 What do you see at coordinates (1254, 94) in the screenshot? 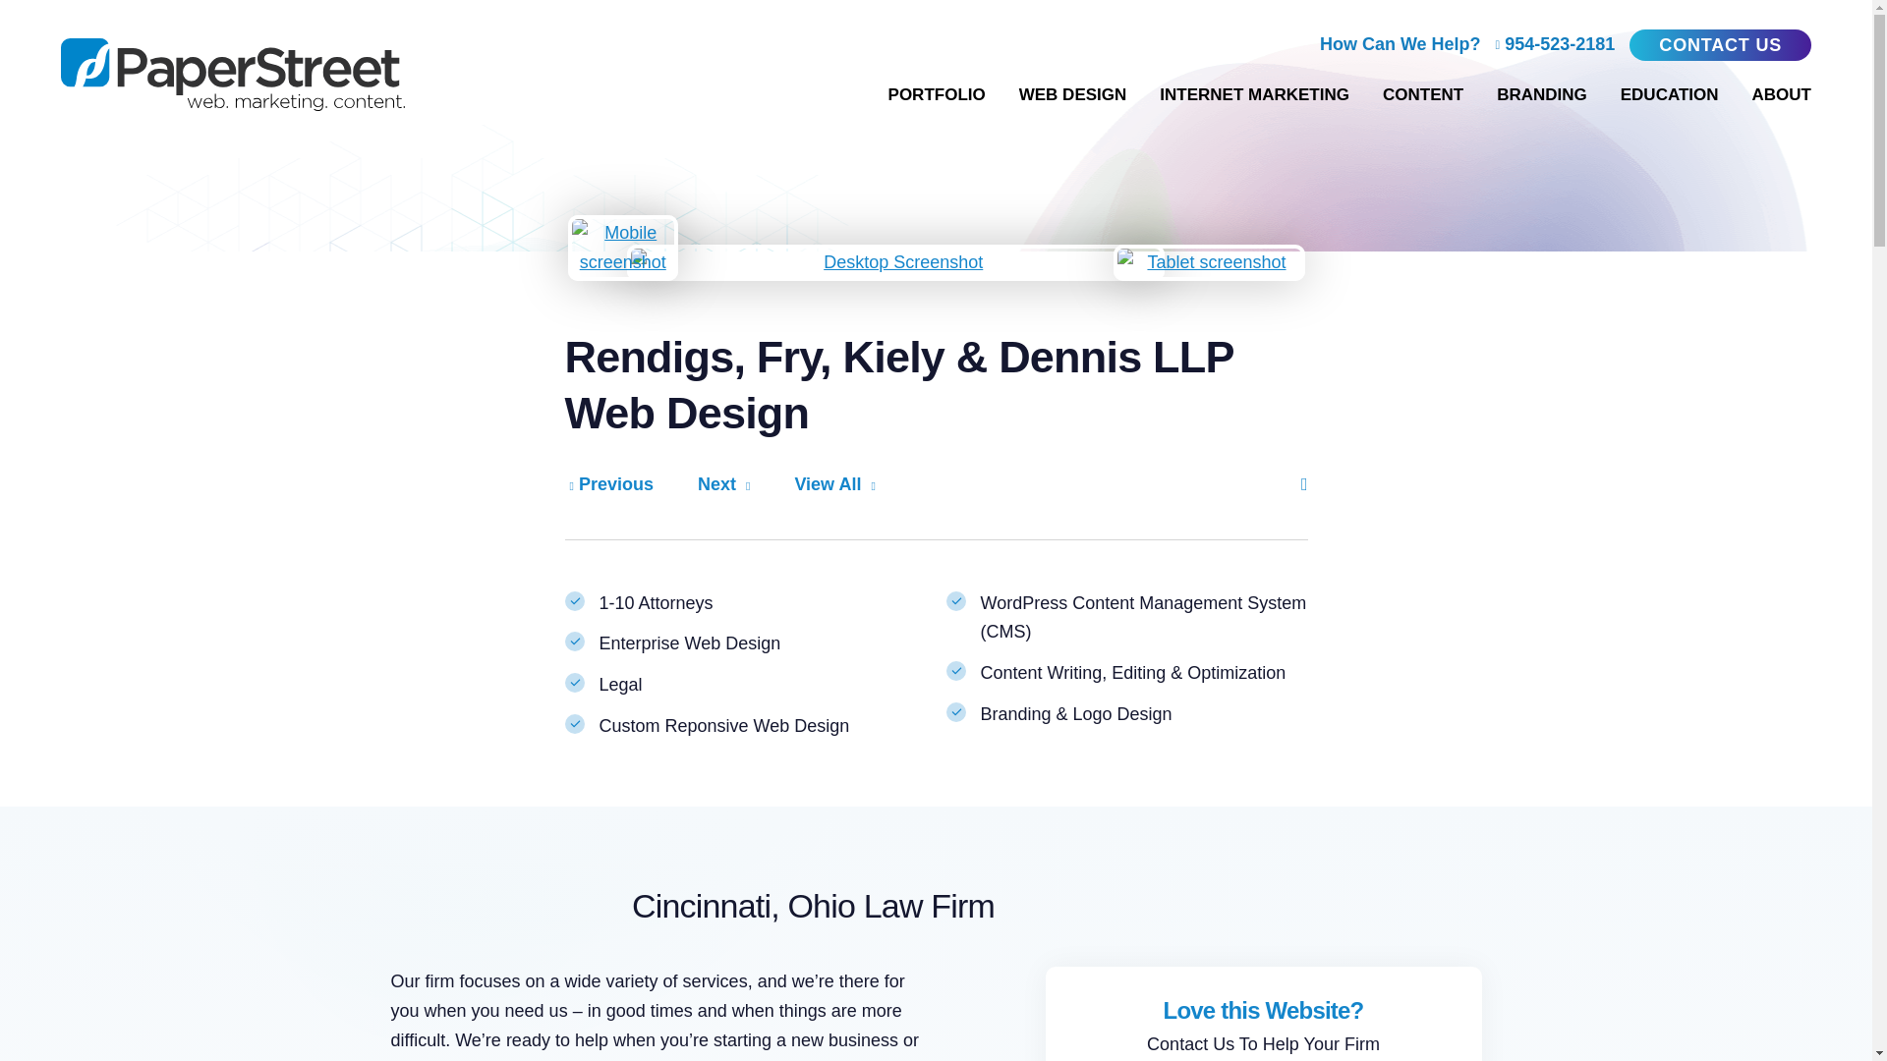
I see `INTERNET MARKETING` at bounding box center [1254, 94].